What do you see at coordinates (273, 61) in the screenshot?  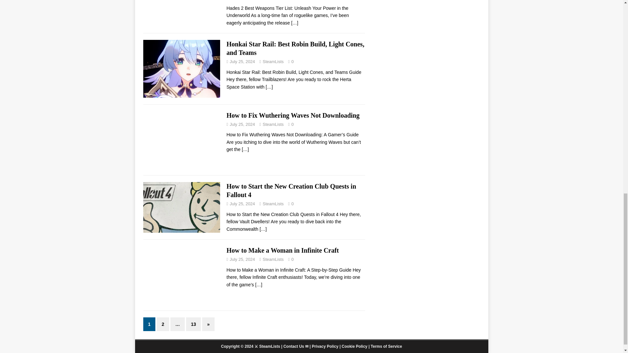 I see `SteamLists` at bounding box center [273, 61].